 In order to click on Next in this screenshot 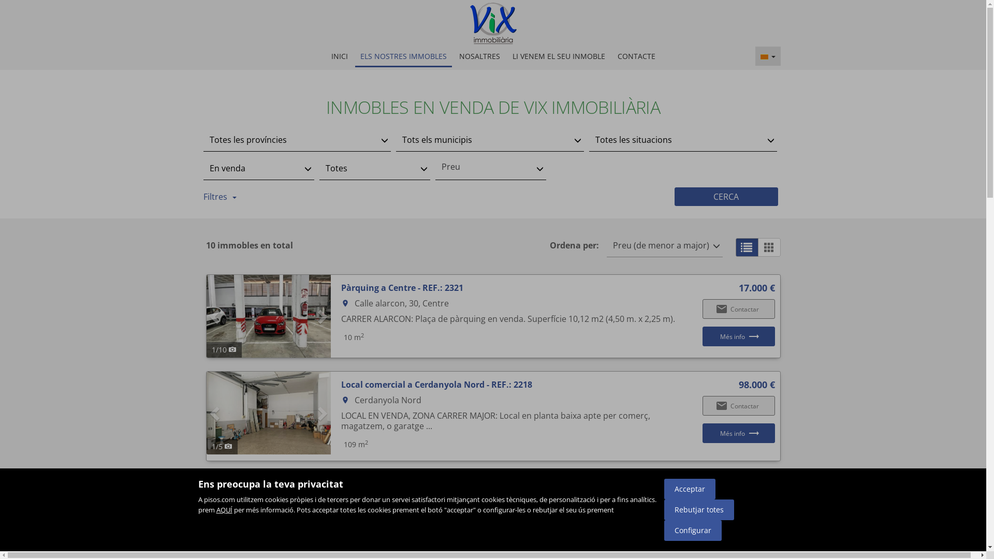, I will do `click(321, 413)`.